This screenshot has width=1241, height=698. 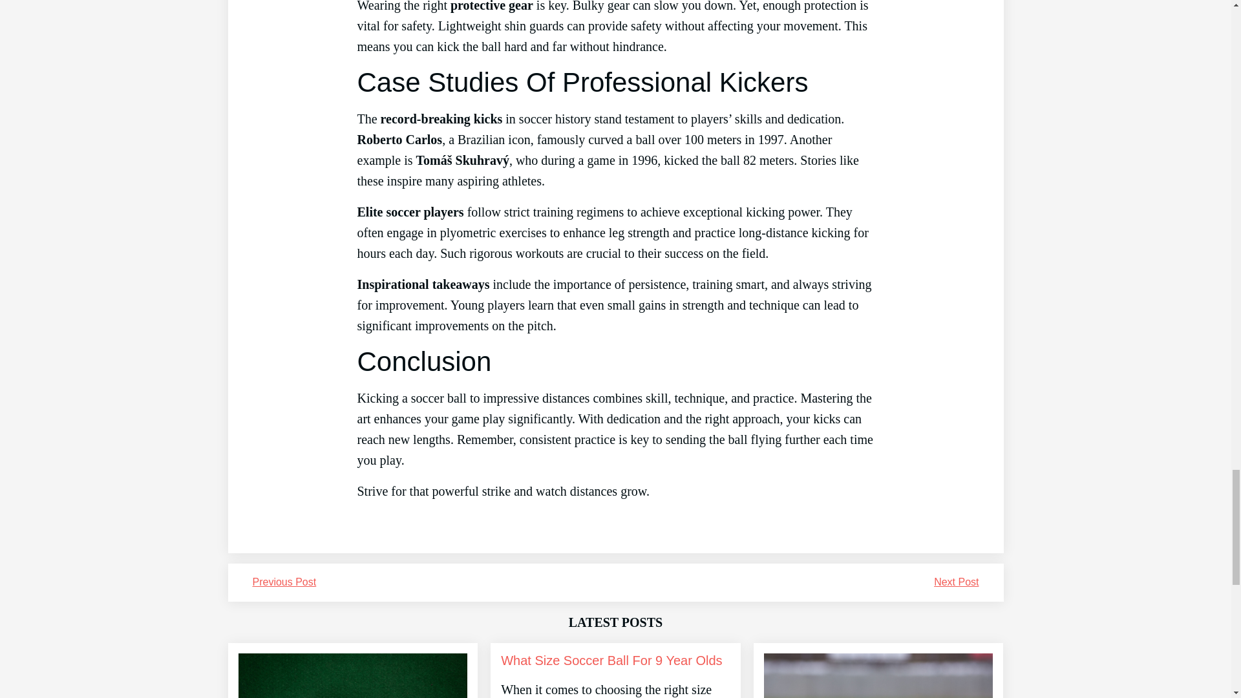 I want to click on What Size Soccer Ball For 9 Year Olds, so click(x=611, y=661).